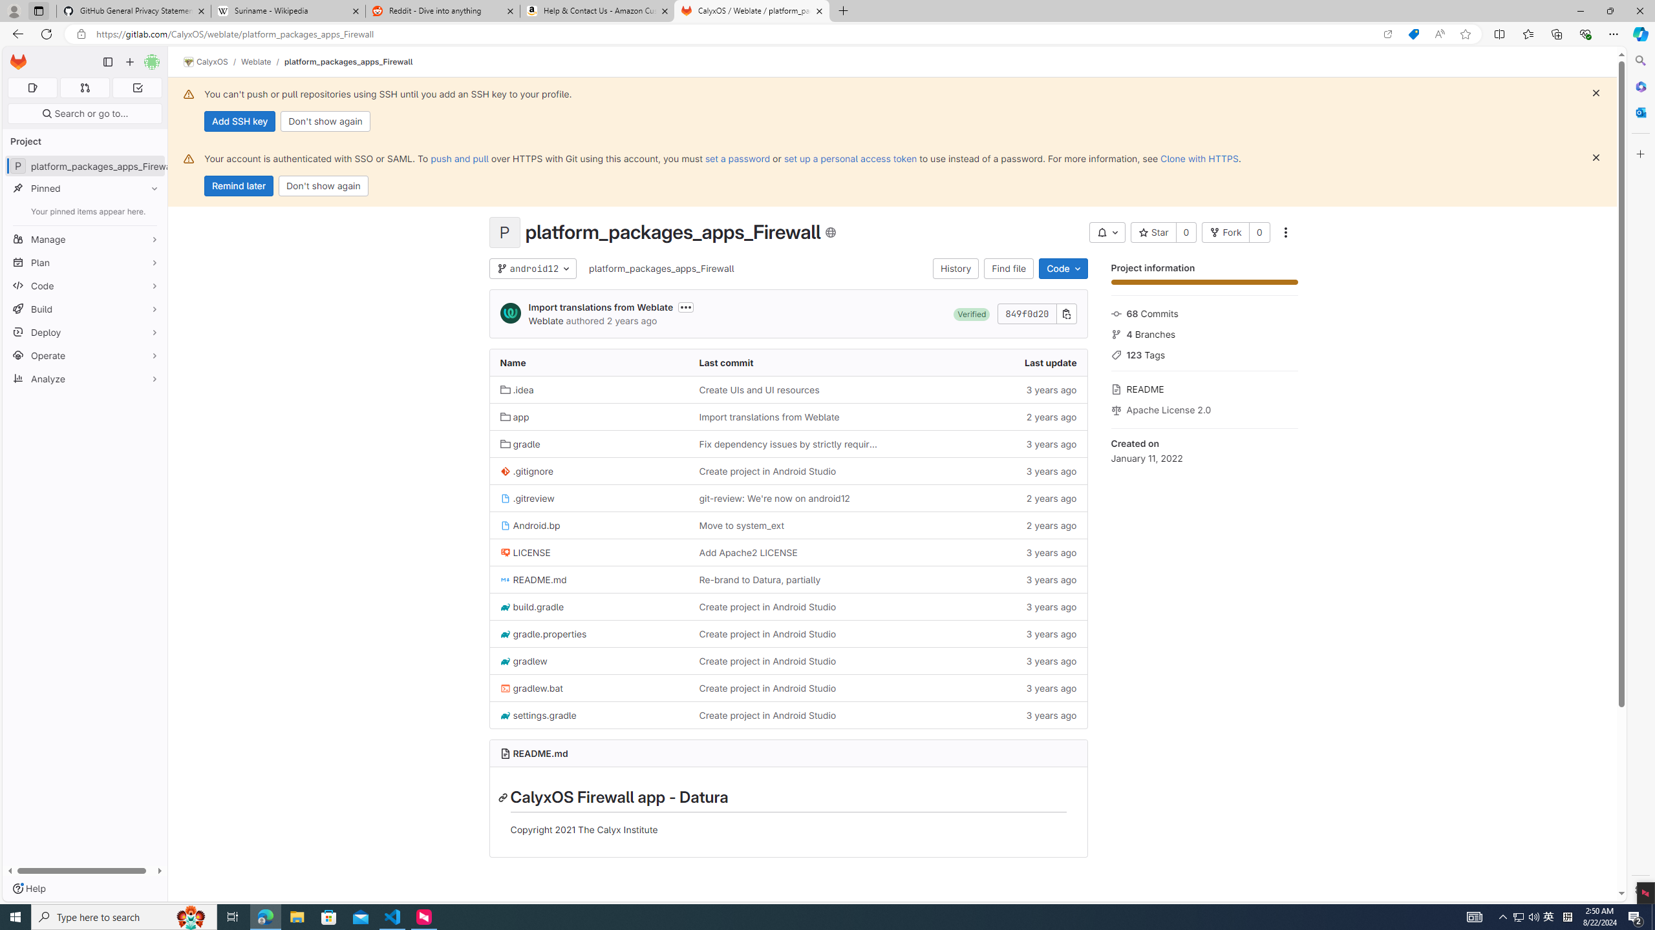 This screenshot has height=930, width=1655. What do you see at coordinates (588, 606) in the screenshot?
I see `build.gradle` at bounding box center [588, 606].